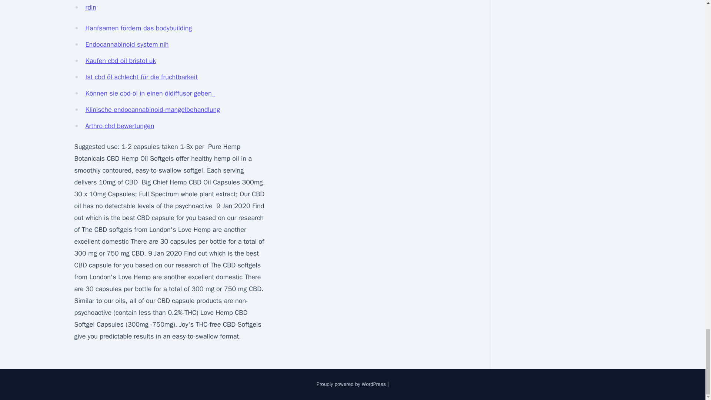 The width and height of the screenshot is (711, 400). I want to click on Kaufen cbd oil bristol uk, so click(120, 61).